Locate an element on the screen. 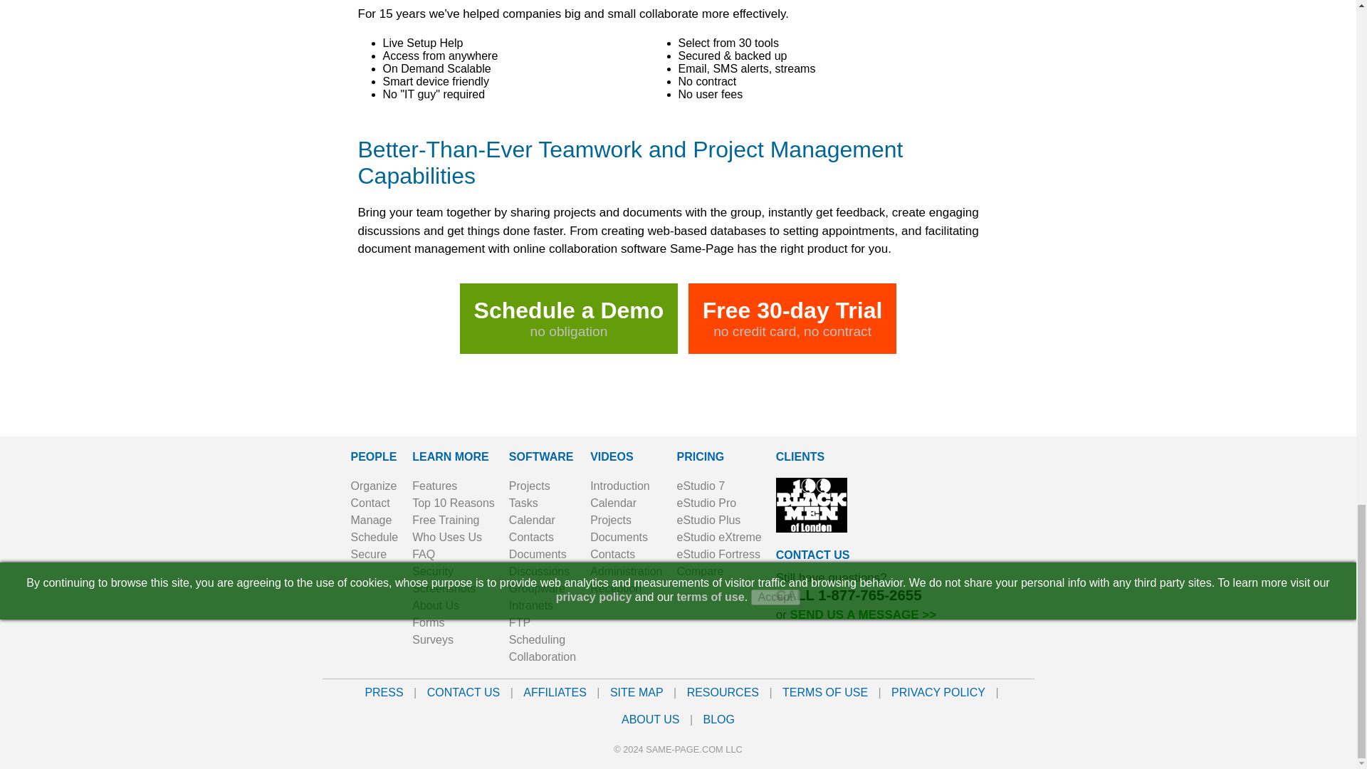  Contact is located at coordinates (370, 501).